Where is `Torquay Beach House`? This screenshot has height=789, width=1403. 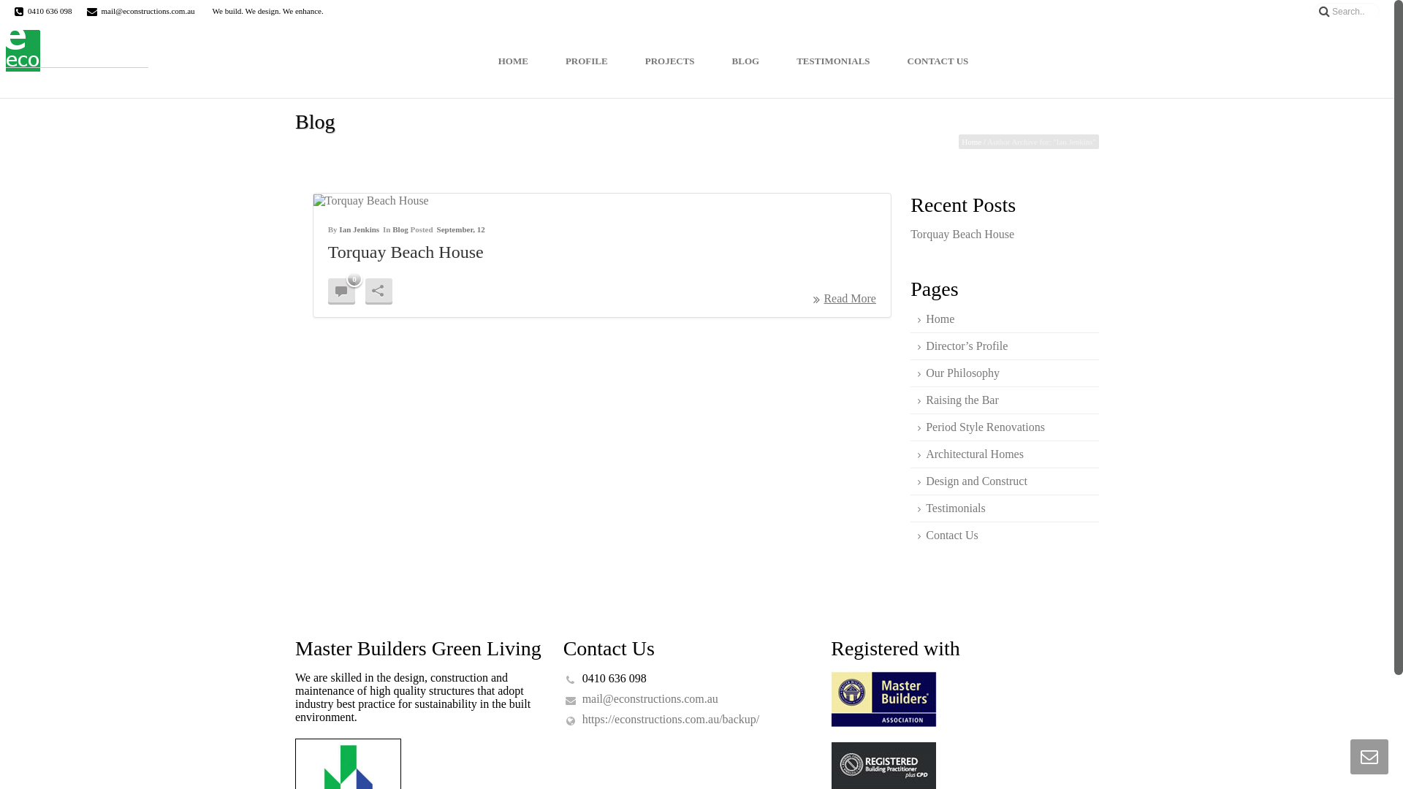
Torquay Beach House is located at coordinates (371, 201).